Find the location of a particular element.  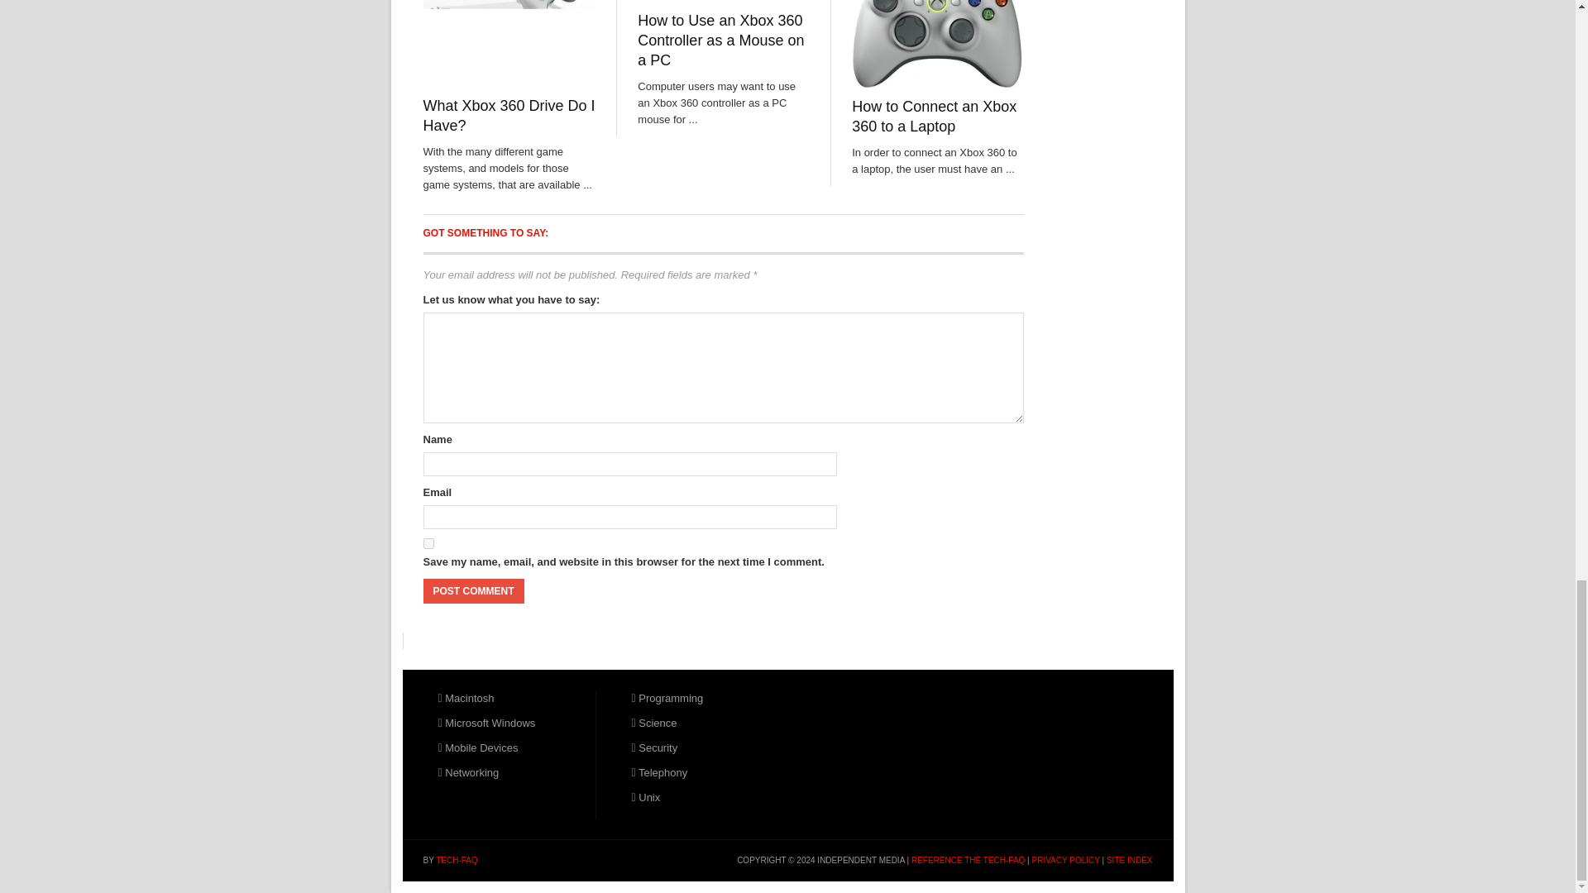

yes is located at coordinates (428, 544).